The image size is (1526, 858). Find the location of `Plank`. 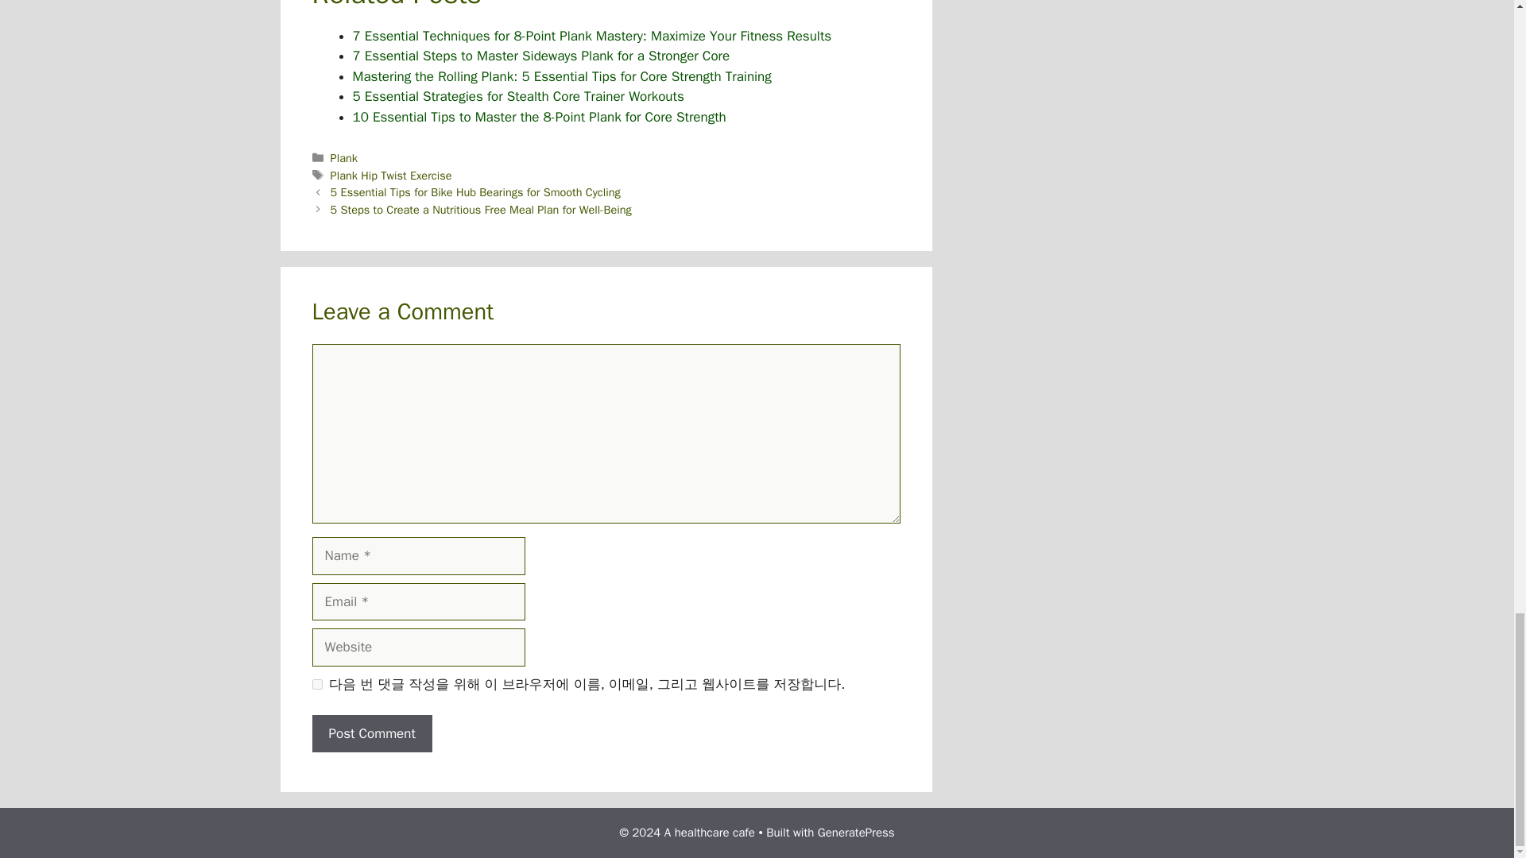

Plank is located at coordinates (343, 158).